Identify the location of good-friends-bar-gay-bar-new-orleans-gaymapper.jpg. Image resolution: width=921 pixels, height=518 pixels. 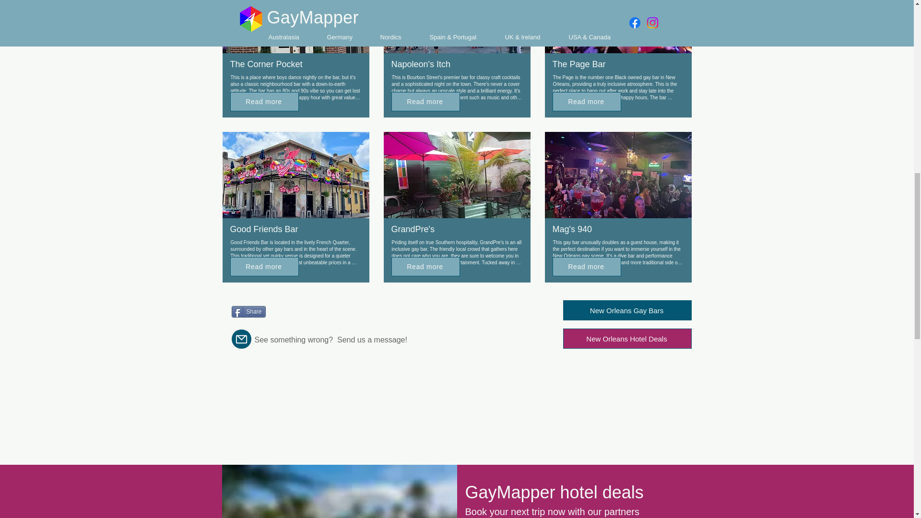
(295, 175).